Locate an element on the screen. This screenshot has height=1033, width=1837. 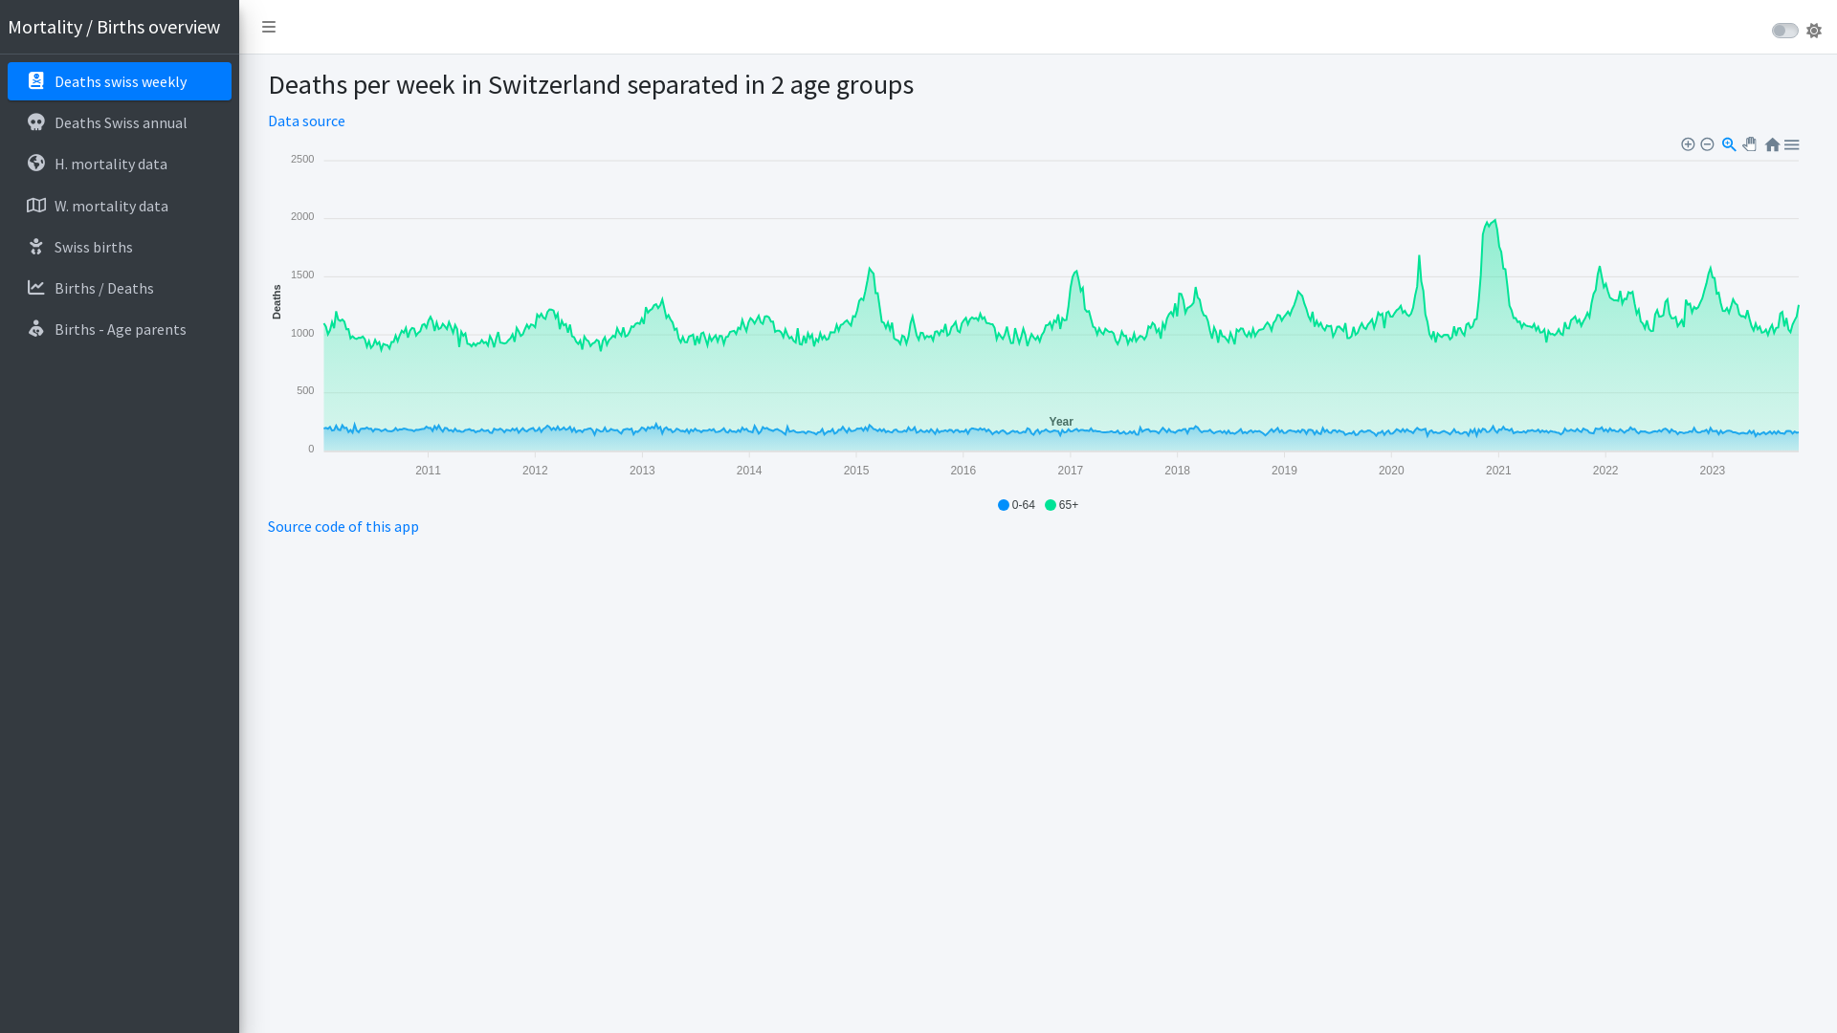
Births / Deaths is located at coordinates (120, 288).